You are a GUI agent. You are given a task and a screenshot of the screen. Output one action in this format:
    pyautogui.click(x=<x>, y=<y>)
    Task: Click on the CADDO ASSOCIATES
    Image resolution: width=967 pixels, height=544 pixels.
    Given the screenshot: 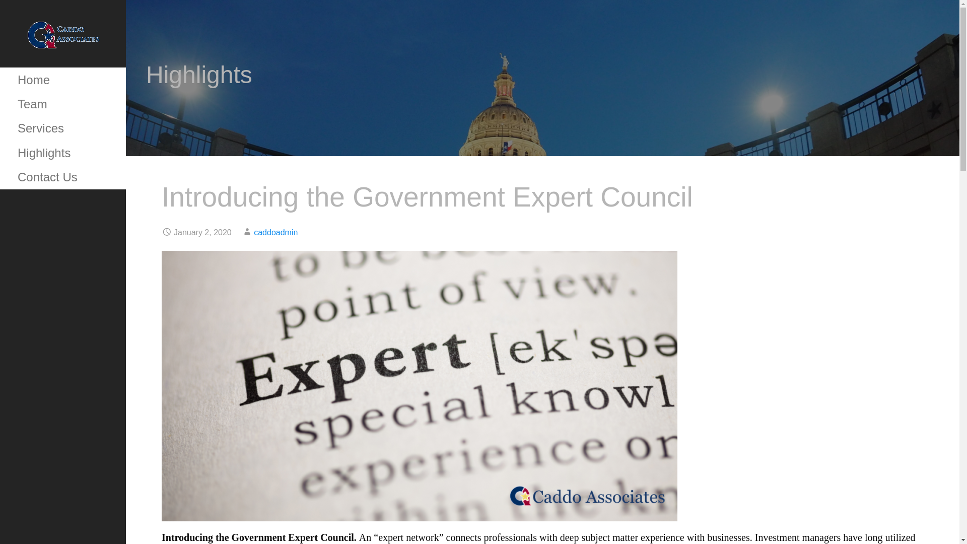 What is the action you would take?
    pyautogui.click(x=72, y=66)
    